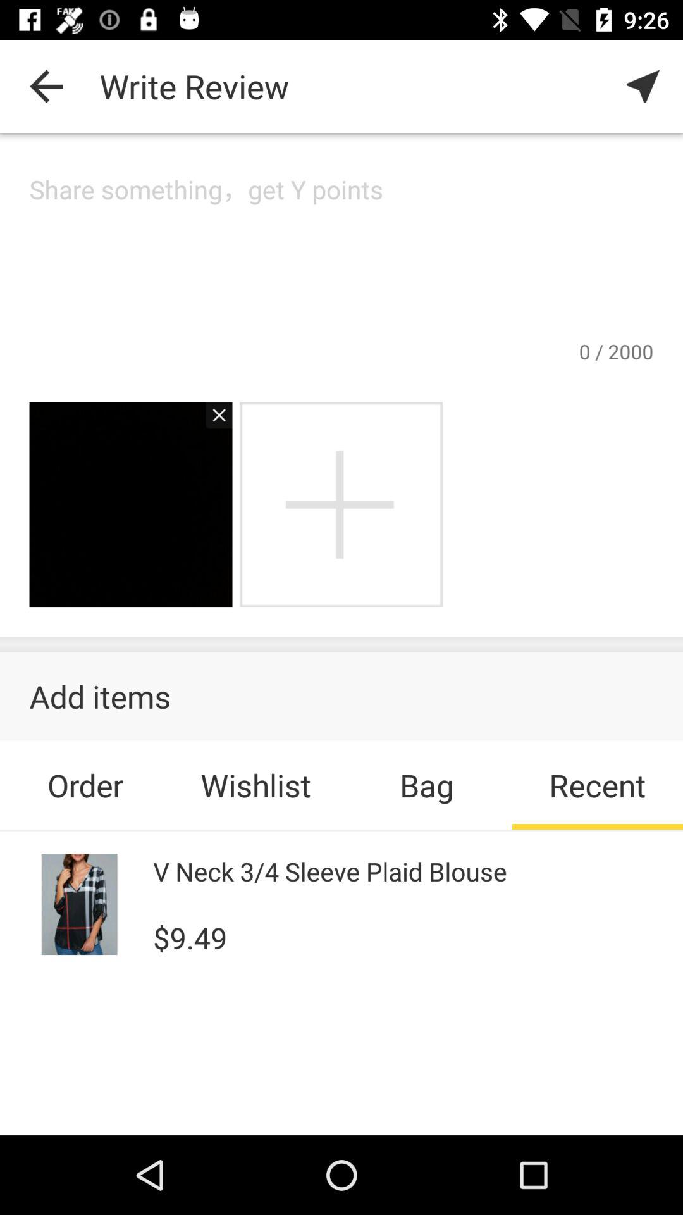 The image size is (683, 1215). What do you see at coordinates (190, 936) in the screenshot?
I see `tap the $9.49 icon` at bounding box center [190, 936].